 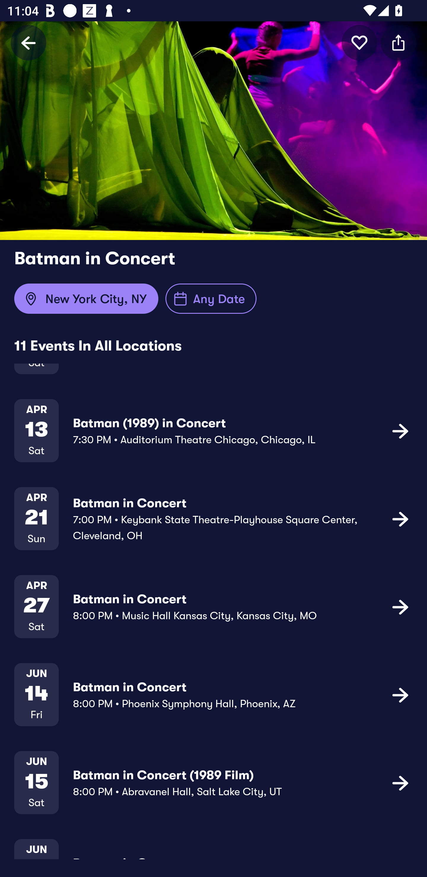 I want to click on icon button, so click(x=400, y=782).